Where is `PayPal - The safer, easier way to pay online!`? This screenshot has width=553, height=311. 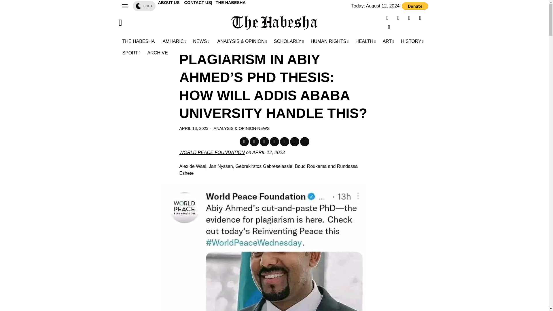
PayPal - The safer, easier way to pay online! is located at coordinates (415, 6).